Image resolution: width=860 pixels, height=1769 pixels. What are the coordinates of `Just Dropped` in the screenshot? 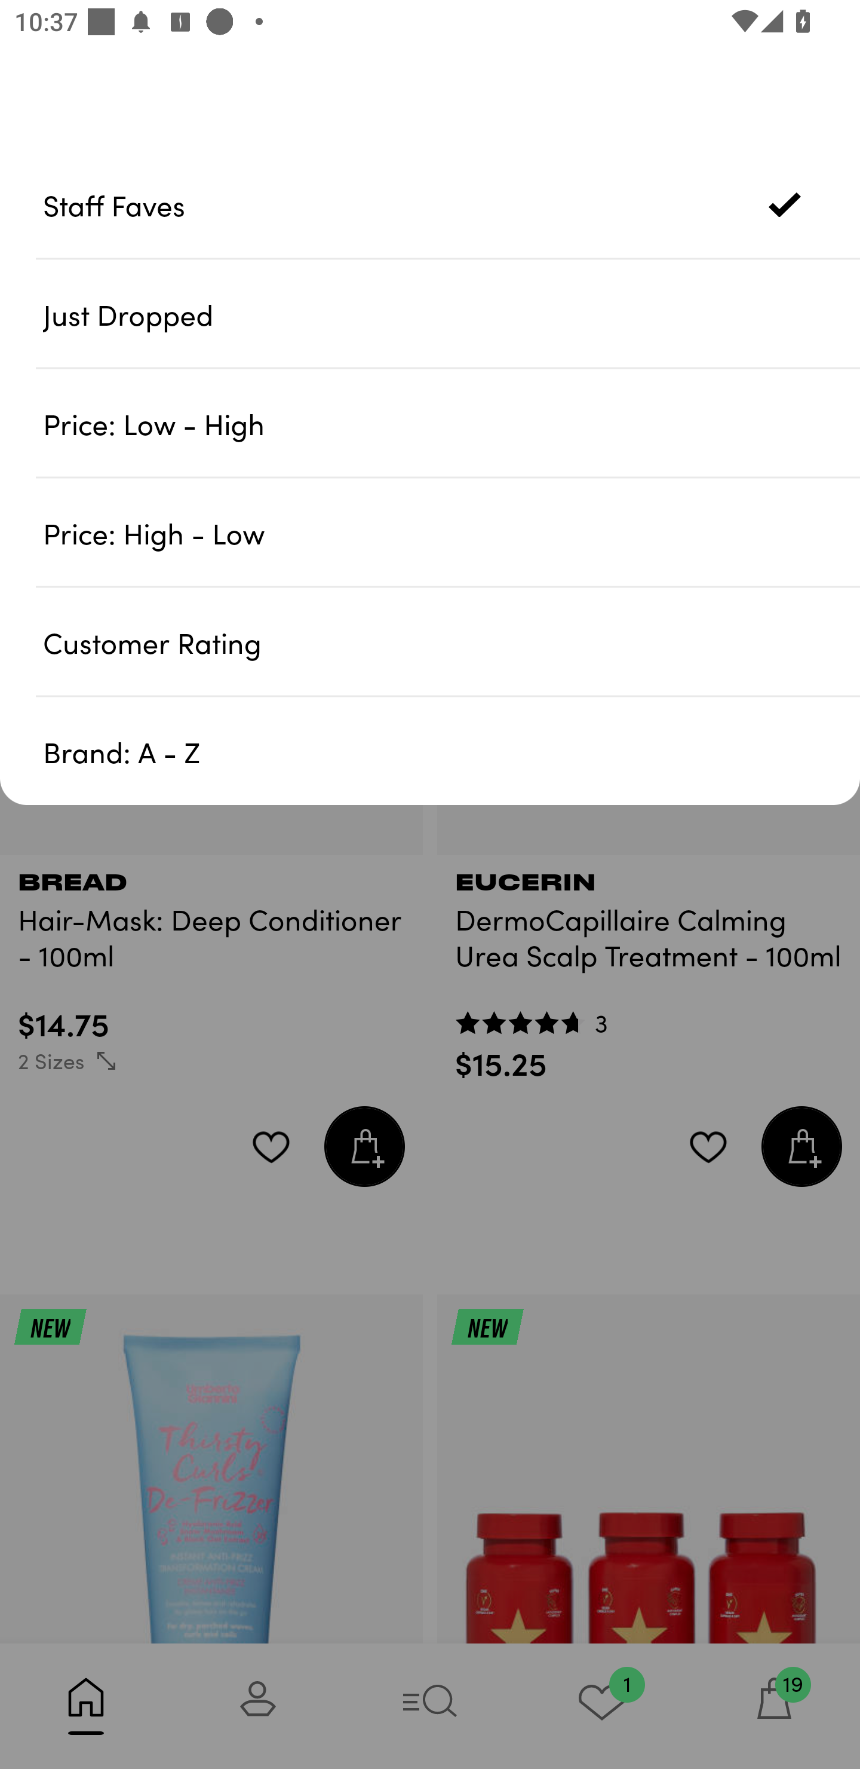 It's located at (451, 314).